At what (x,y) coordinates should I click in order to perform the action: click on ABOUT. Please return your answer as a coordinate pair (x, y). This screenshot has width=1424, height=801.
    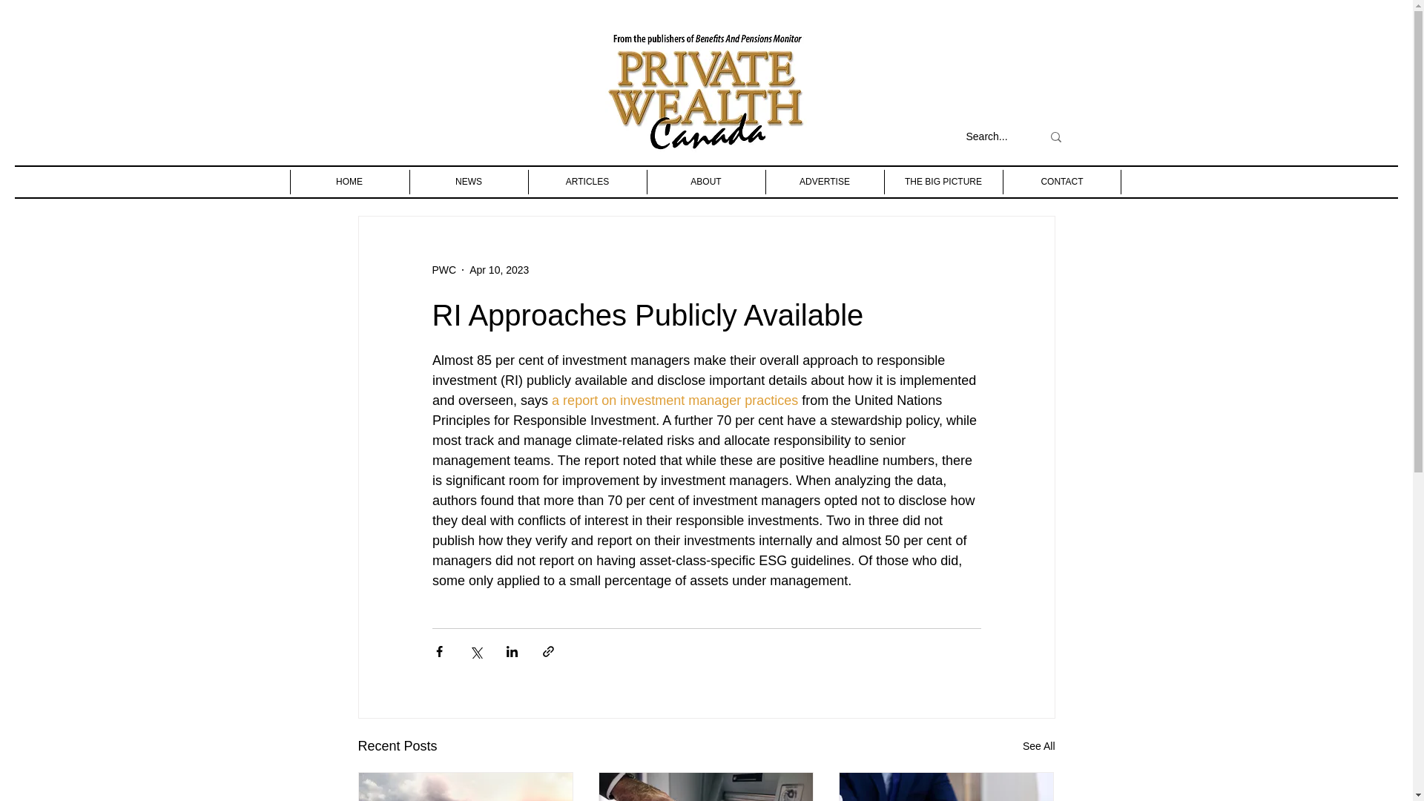
    Looking at the image, I should click on (705, 182).